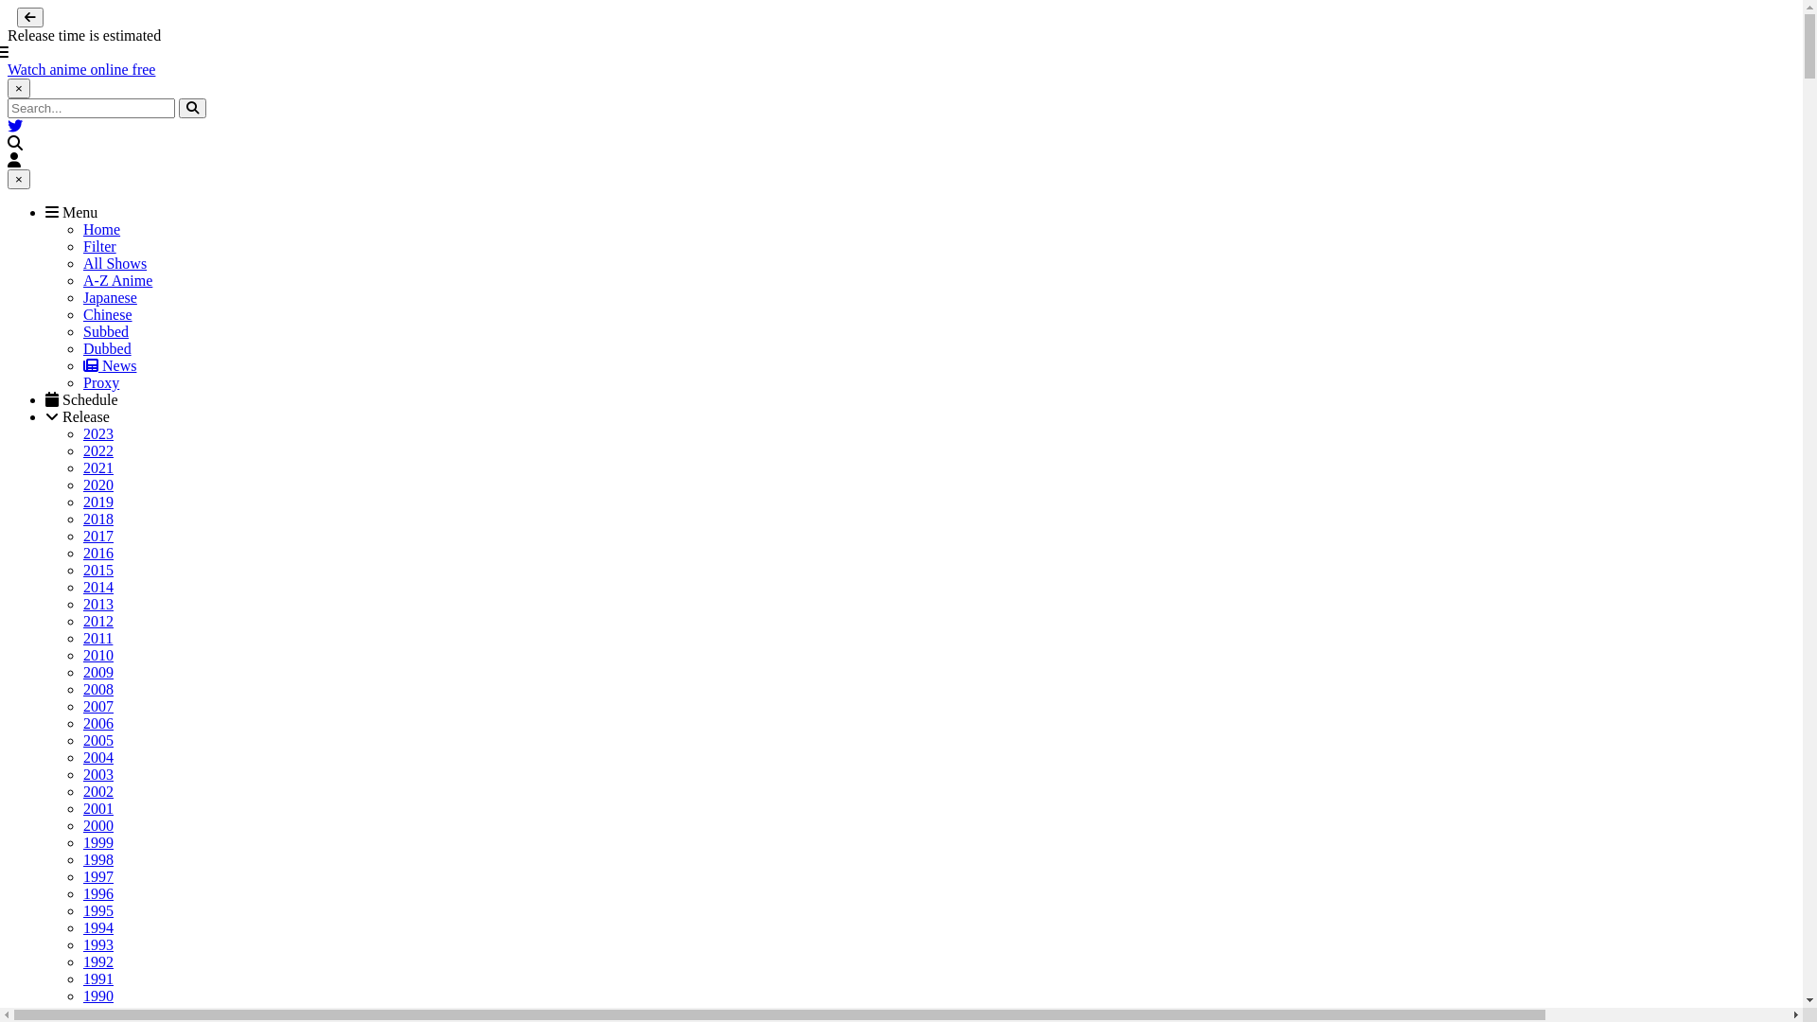 The image size is (1817, 1022). What do you see at coordinates (98, 553) in the screenshot?
I see `2016` at bounding box center [98, 553].